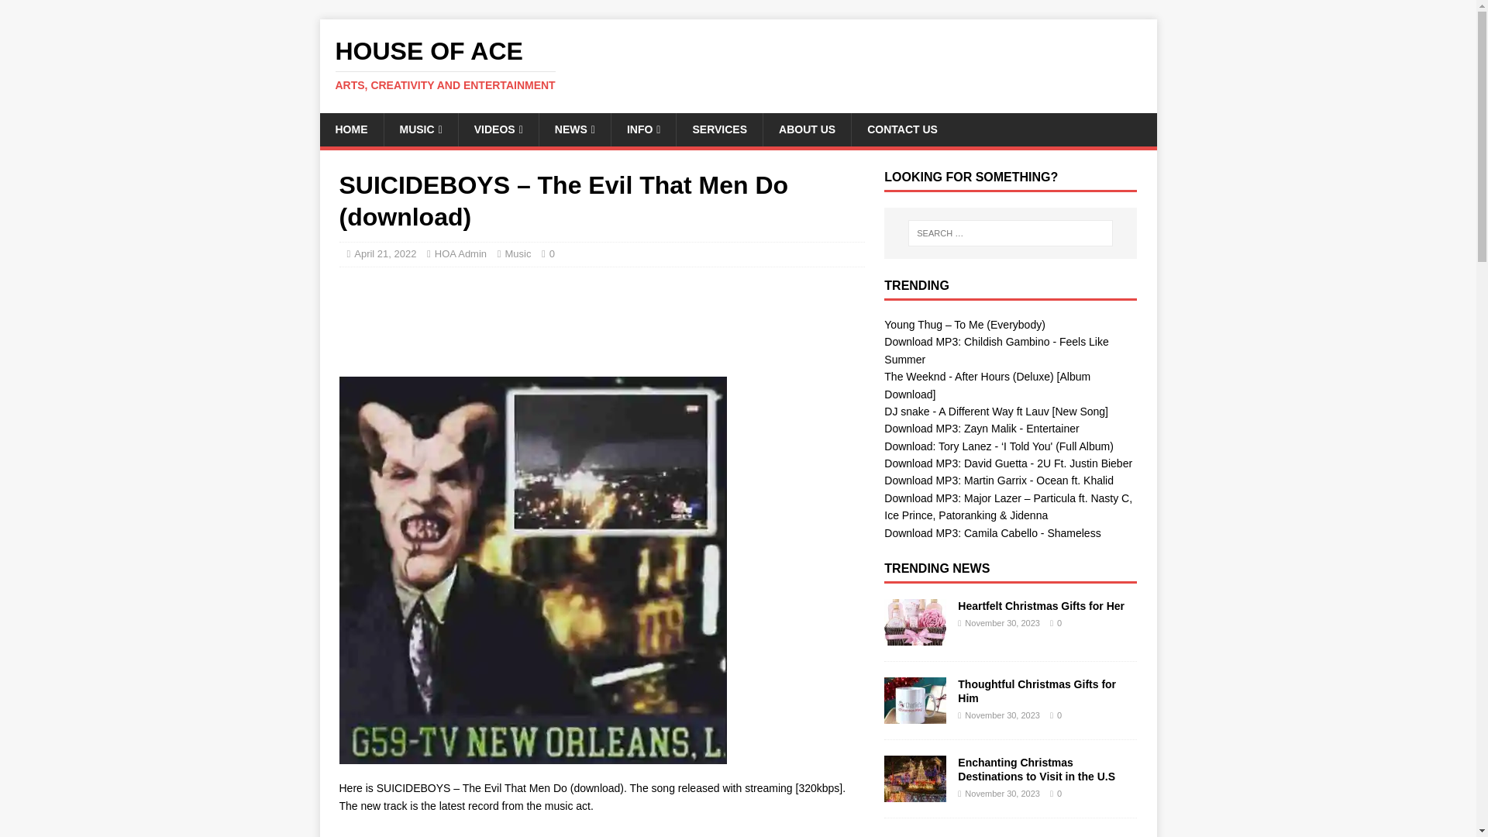 The width and height of the screenshot is (1488, 837). Describe the element at coordinates (806, 129) in the screenshot. I see `NEWS` at that location.